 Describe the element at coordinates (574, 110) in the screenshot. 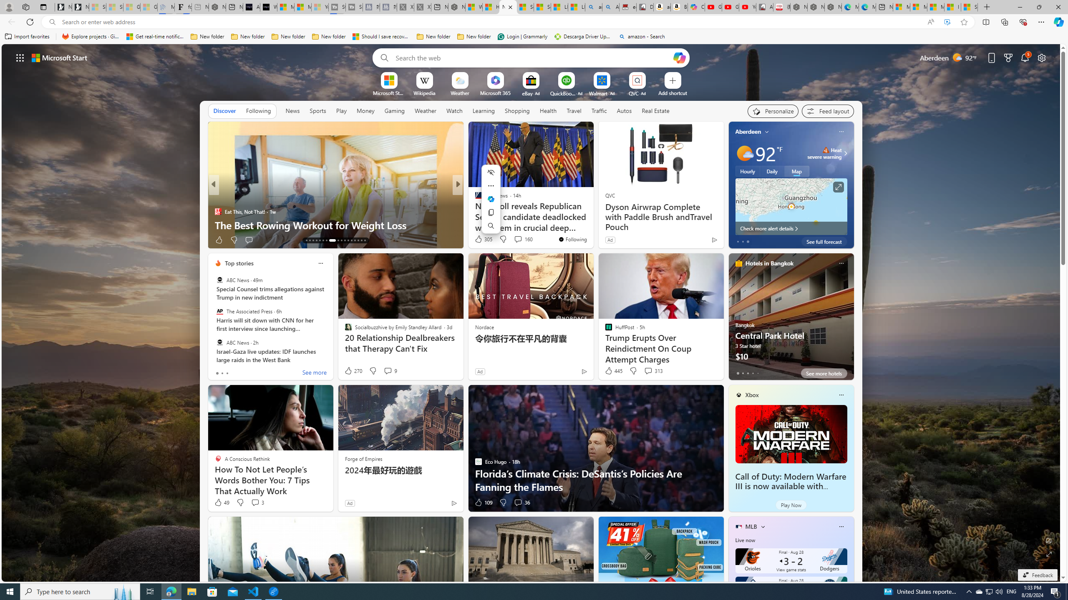

I see `Travel` at that location.